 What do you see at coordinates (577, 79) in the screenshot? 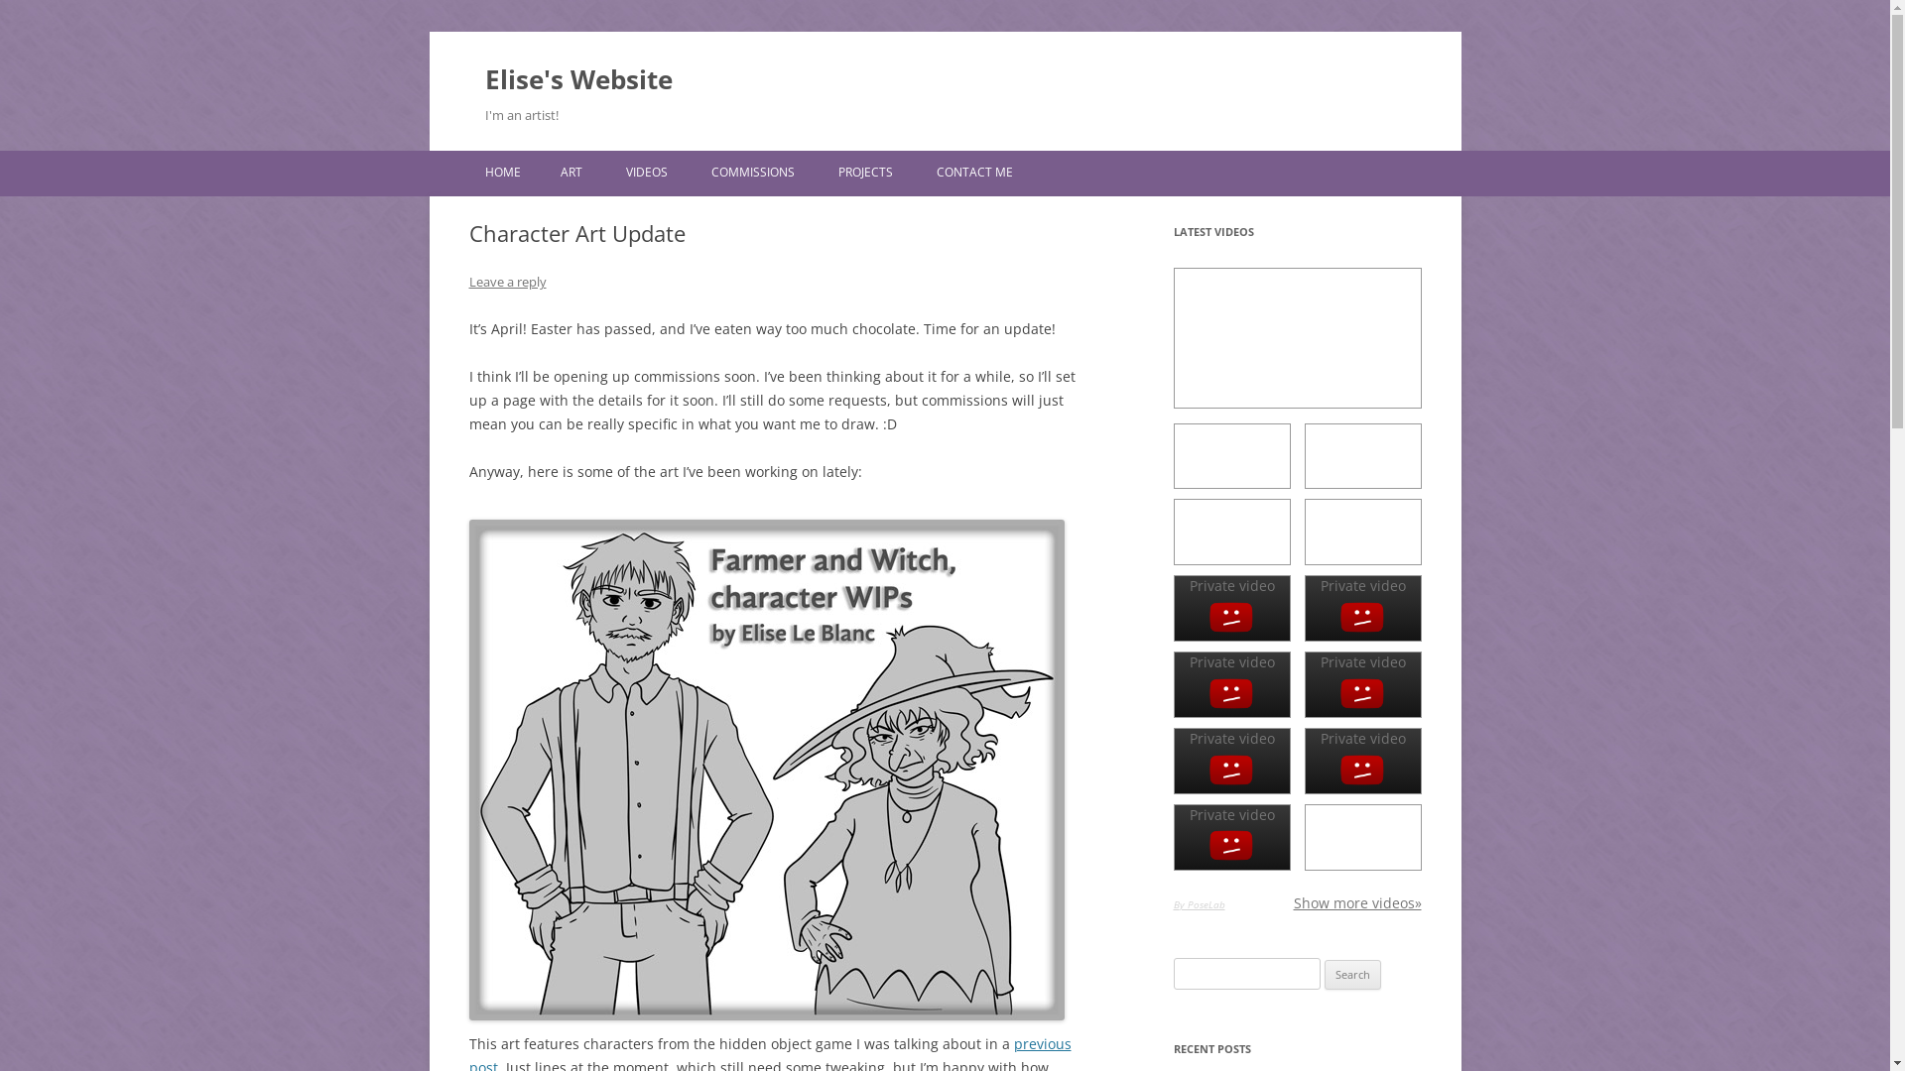
I see `Elise's Website` at bounding box center [577, 79].